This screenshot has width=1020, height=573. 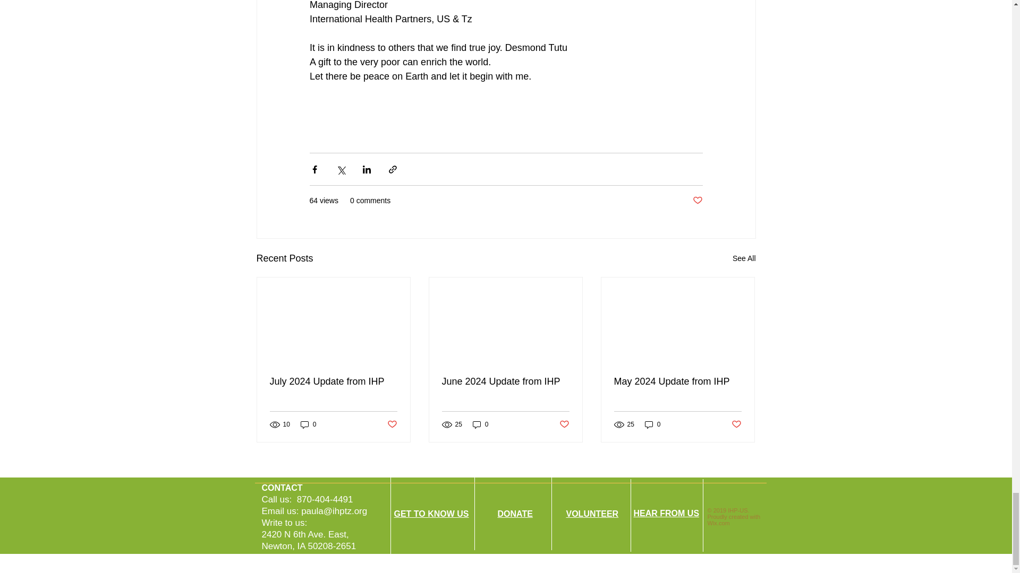 What do you see at coordinates (592, 514) in the screenshot?
I see `VOLUNTEER` at bounding box center [592, 514].